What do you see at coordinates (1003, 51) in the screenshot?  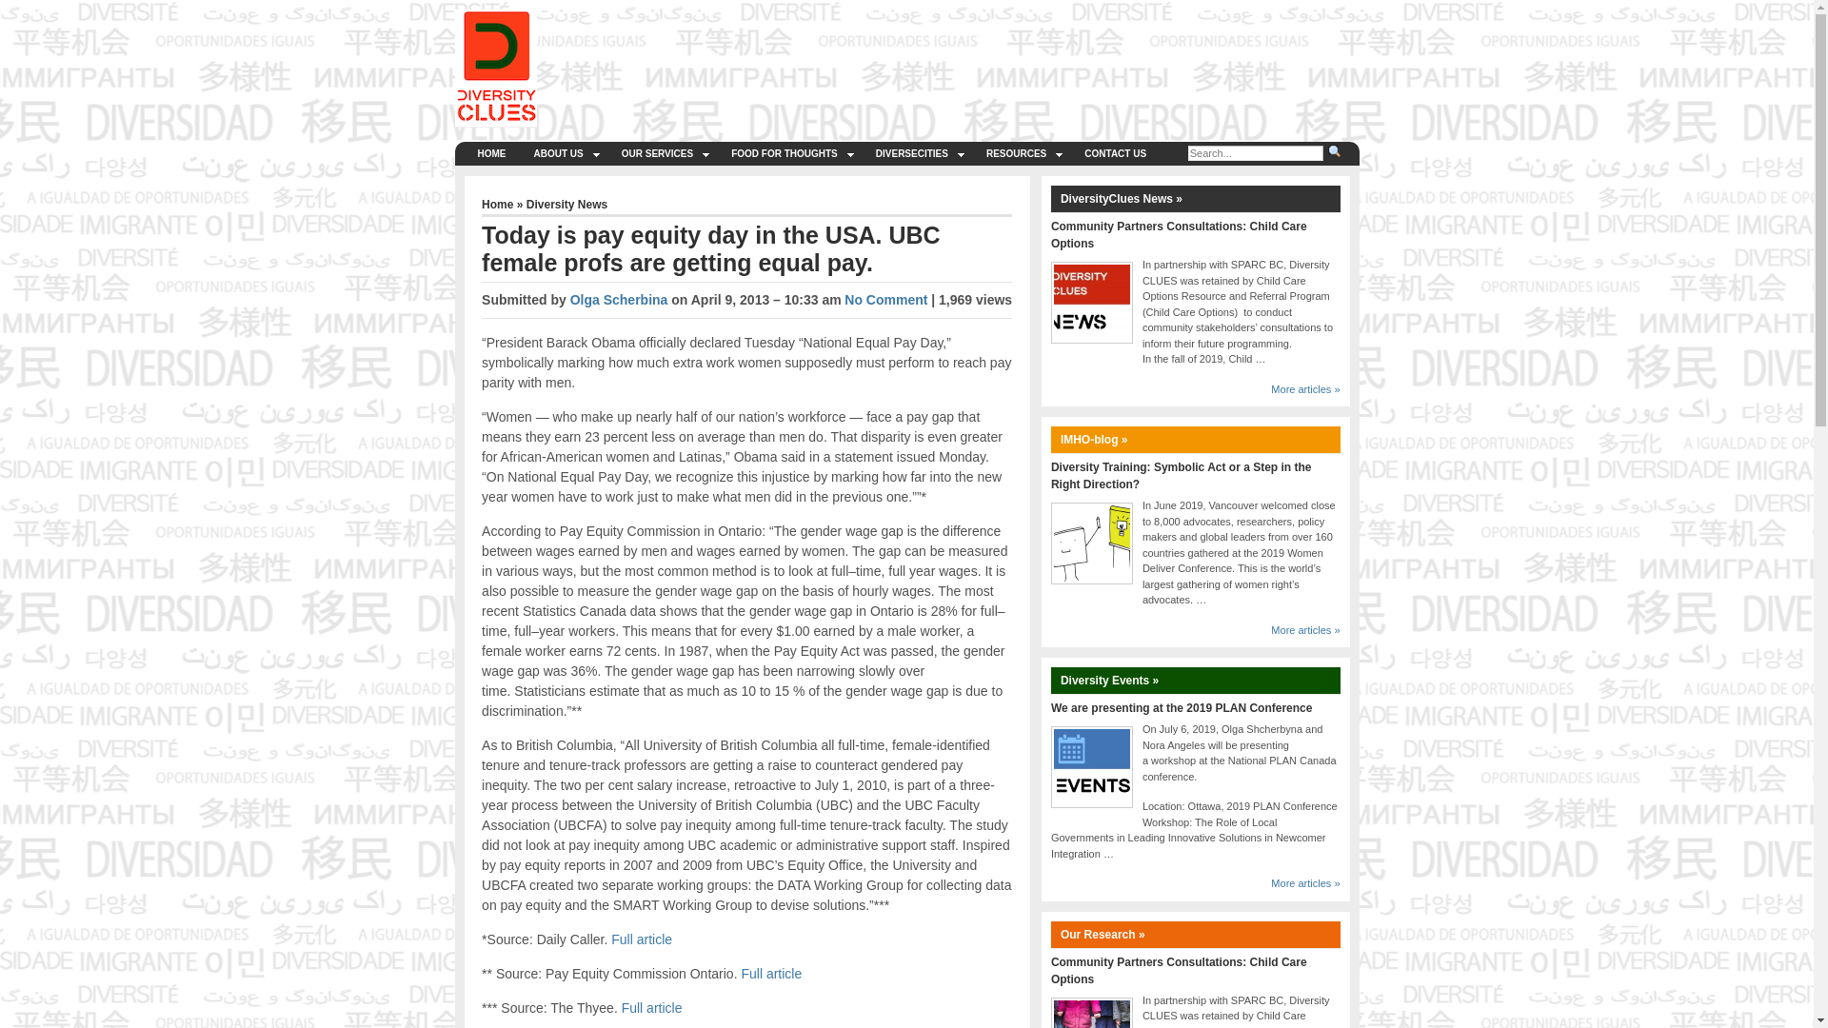 I see `Advertisement` at bounding box center [1003, 51].